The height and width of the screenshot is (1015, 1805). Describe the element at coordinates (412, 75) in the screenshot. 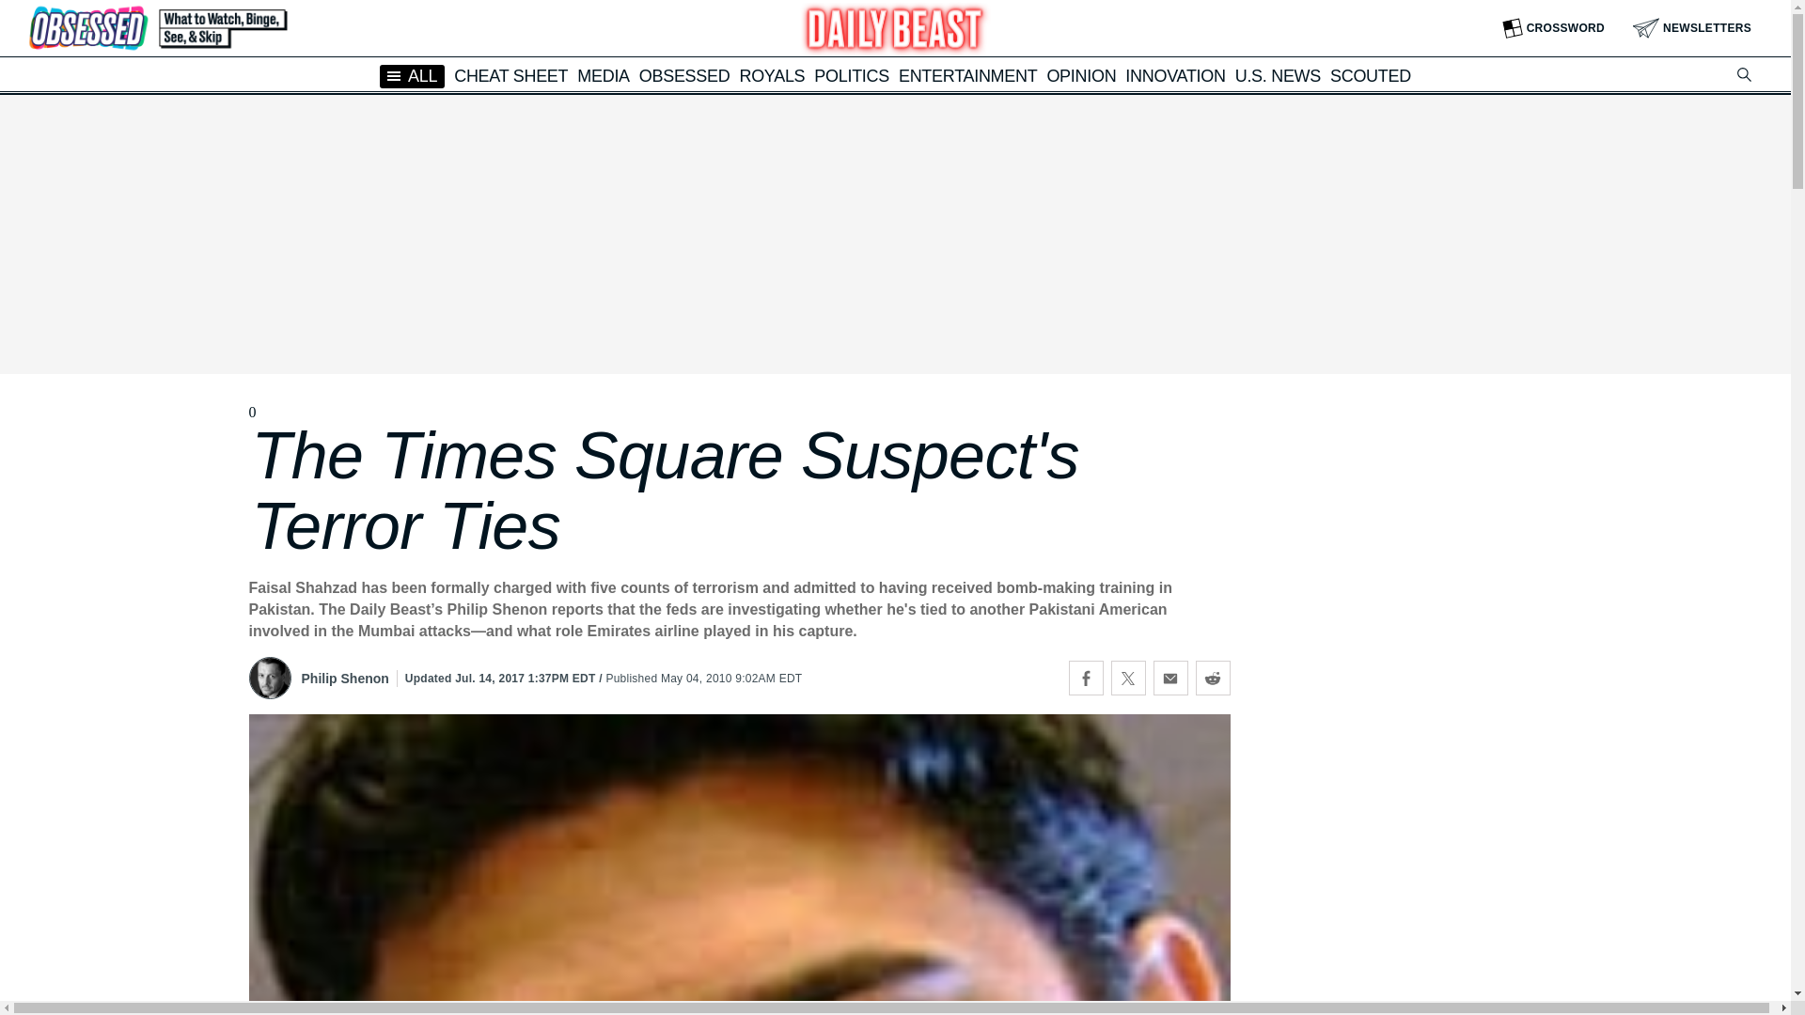

I see `ALL` at that location.